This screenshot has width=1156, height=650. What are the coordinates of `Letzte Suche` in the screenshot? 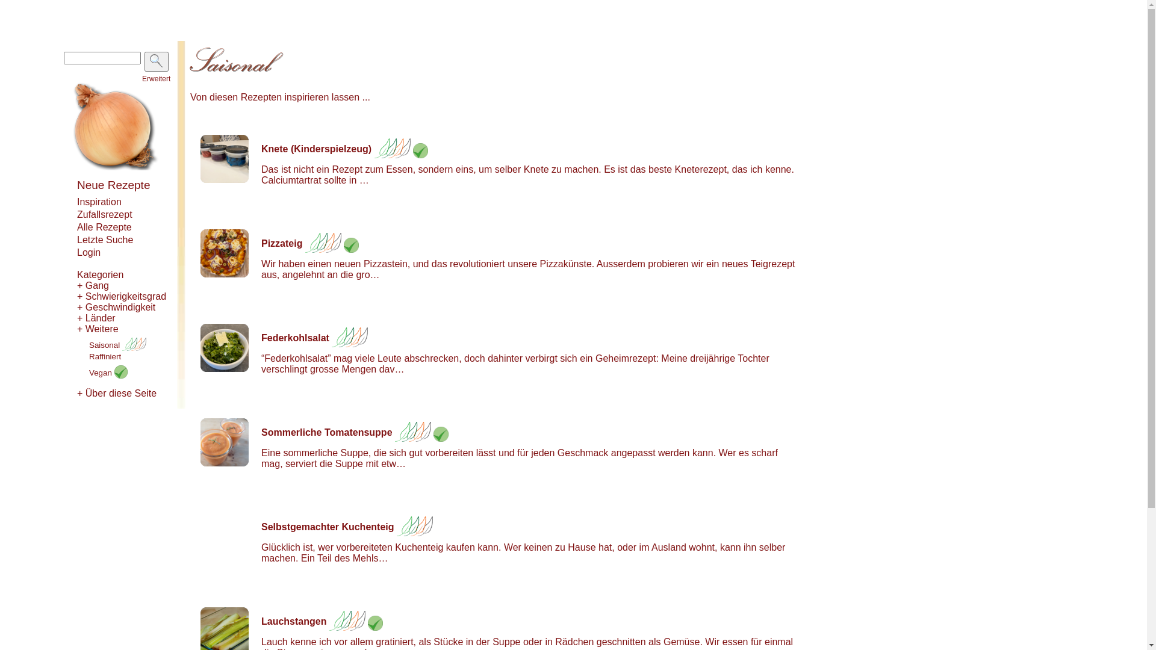 It's located at (105, 240).